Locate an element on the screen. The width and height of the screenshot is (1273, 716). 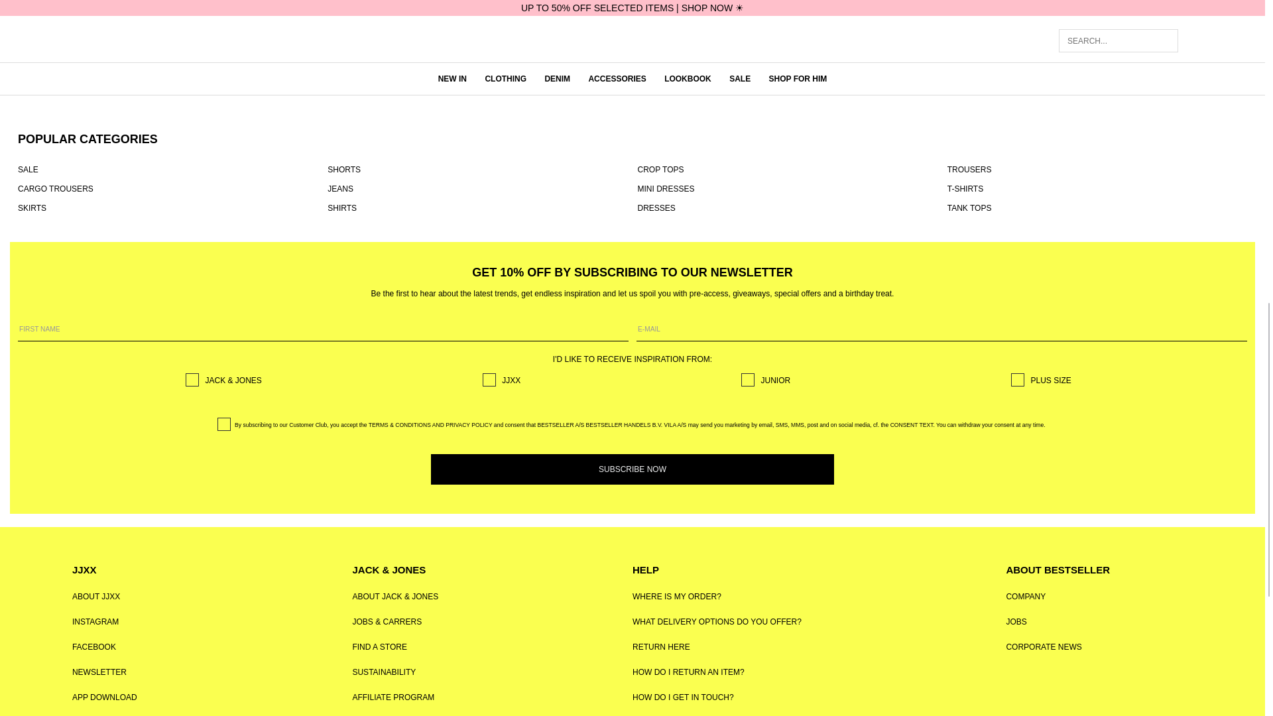
CROP TOPS is located at coordinates (787, 170).